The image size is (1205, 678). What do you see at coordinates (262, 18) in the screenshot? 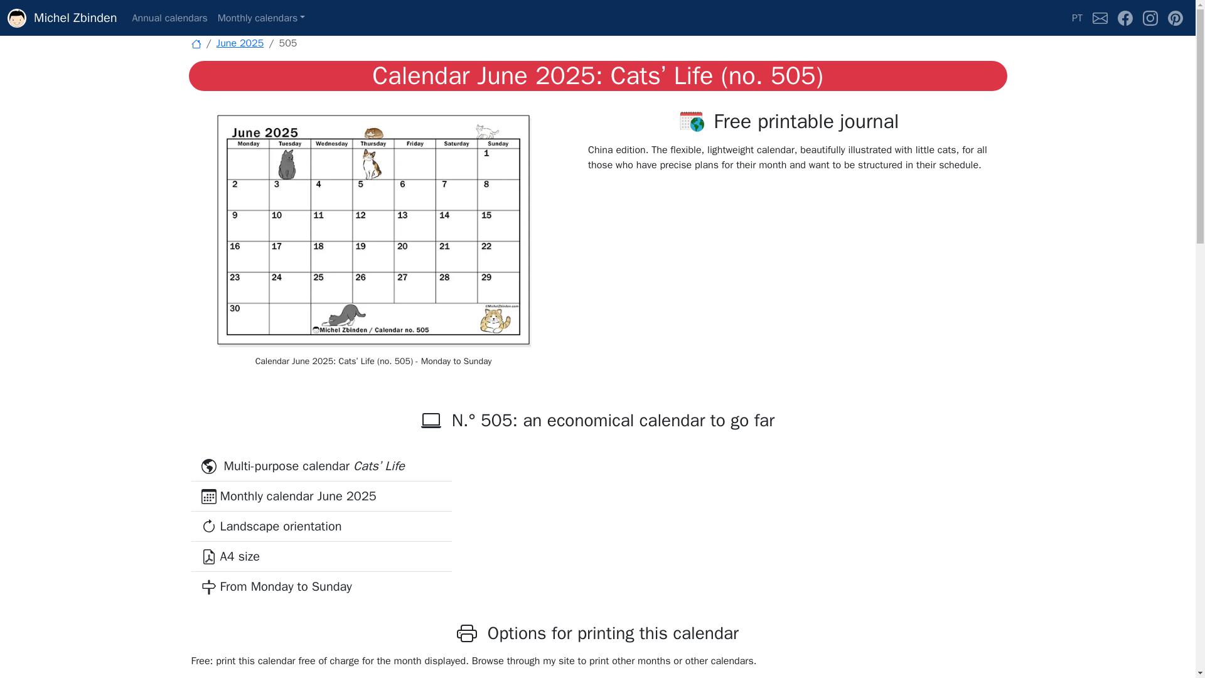
I see `Monthly calendars` at bounding box center [262, 18].